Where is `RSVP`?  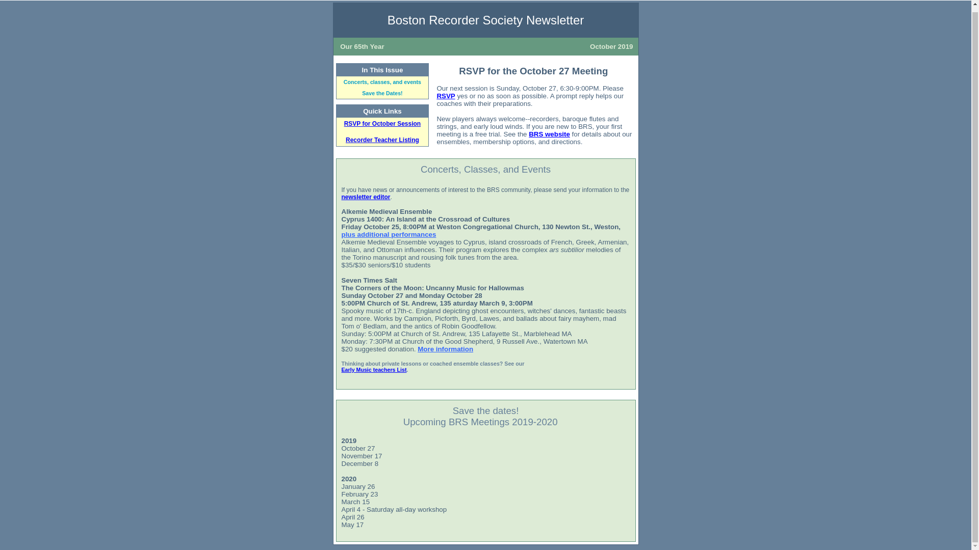 RSVP is located at coordinates (446, 96).